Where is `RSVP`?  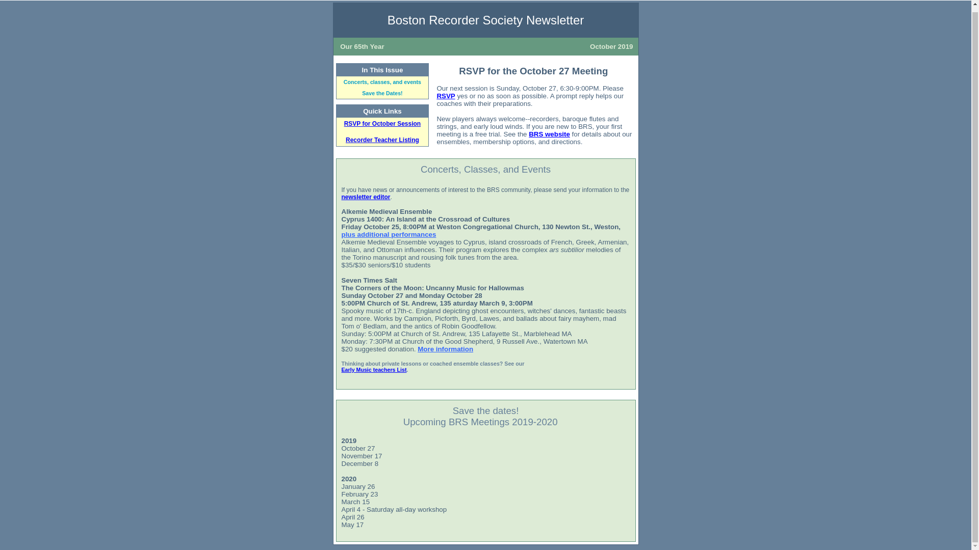 RSVP is located at coordinates (446, 96).